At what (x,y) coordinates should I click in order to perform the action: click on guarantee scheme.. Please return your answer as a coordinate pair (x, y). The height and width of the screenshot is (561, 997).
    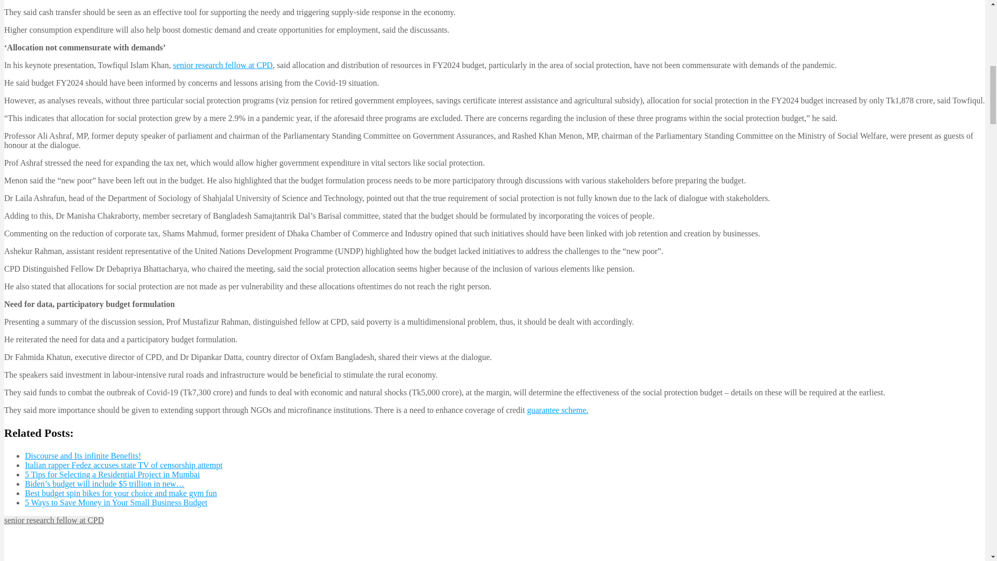
    Looking at the image, I should click on (558, 410).